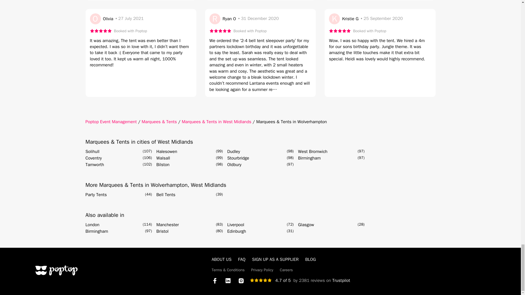  What do you see at coordinates (162, 231) in the screenshot?
I see `Bristol` at bounding box center [162, 231].